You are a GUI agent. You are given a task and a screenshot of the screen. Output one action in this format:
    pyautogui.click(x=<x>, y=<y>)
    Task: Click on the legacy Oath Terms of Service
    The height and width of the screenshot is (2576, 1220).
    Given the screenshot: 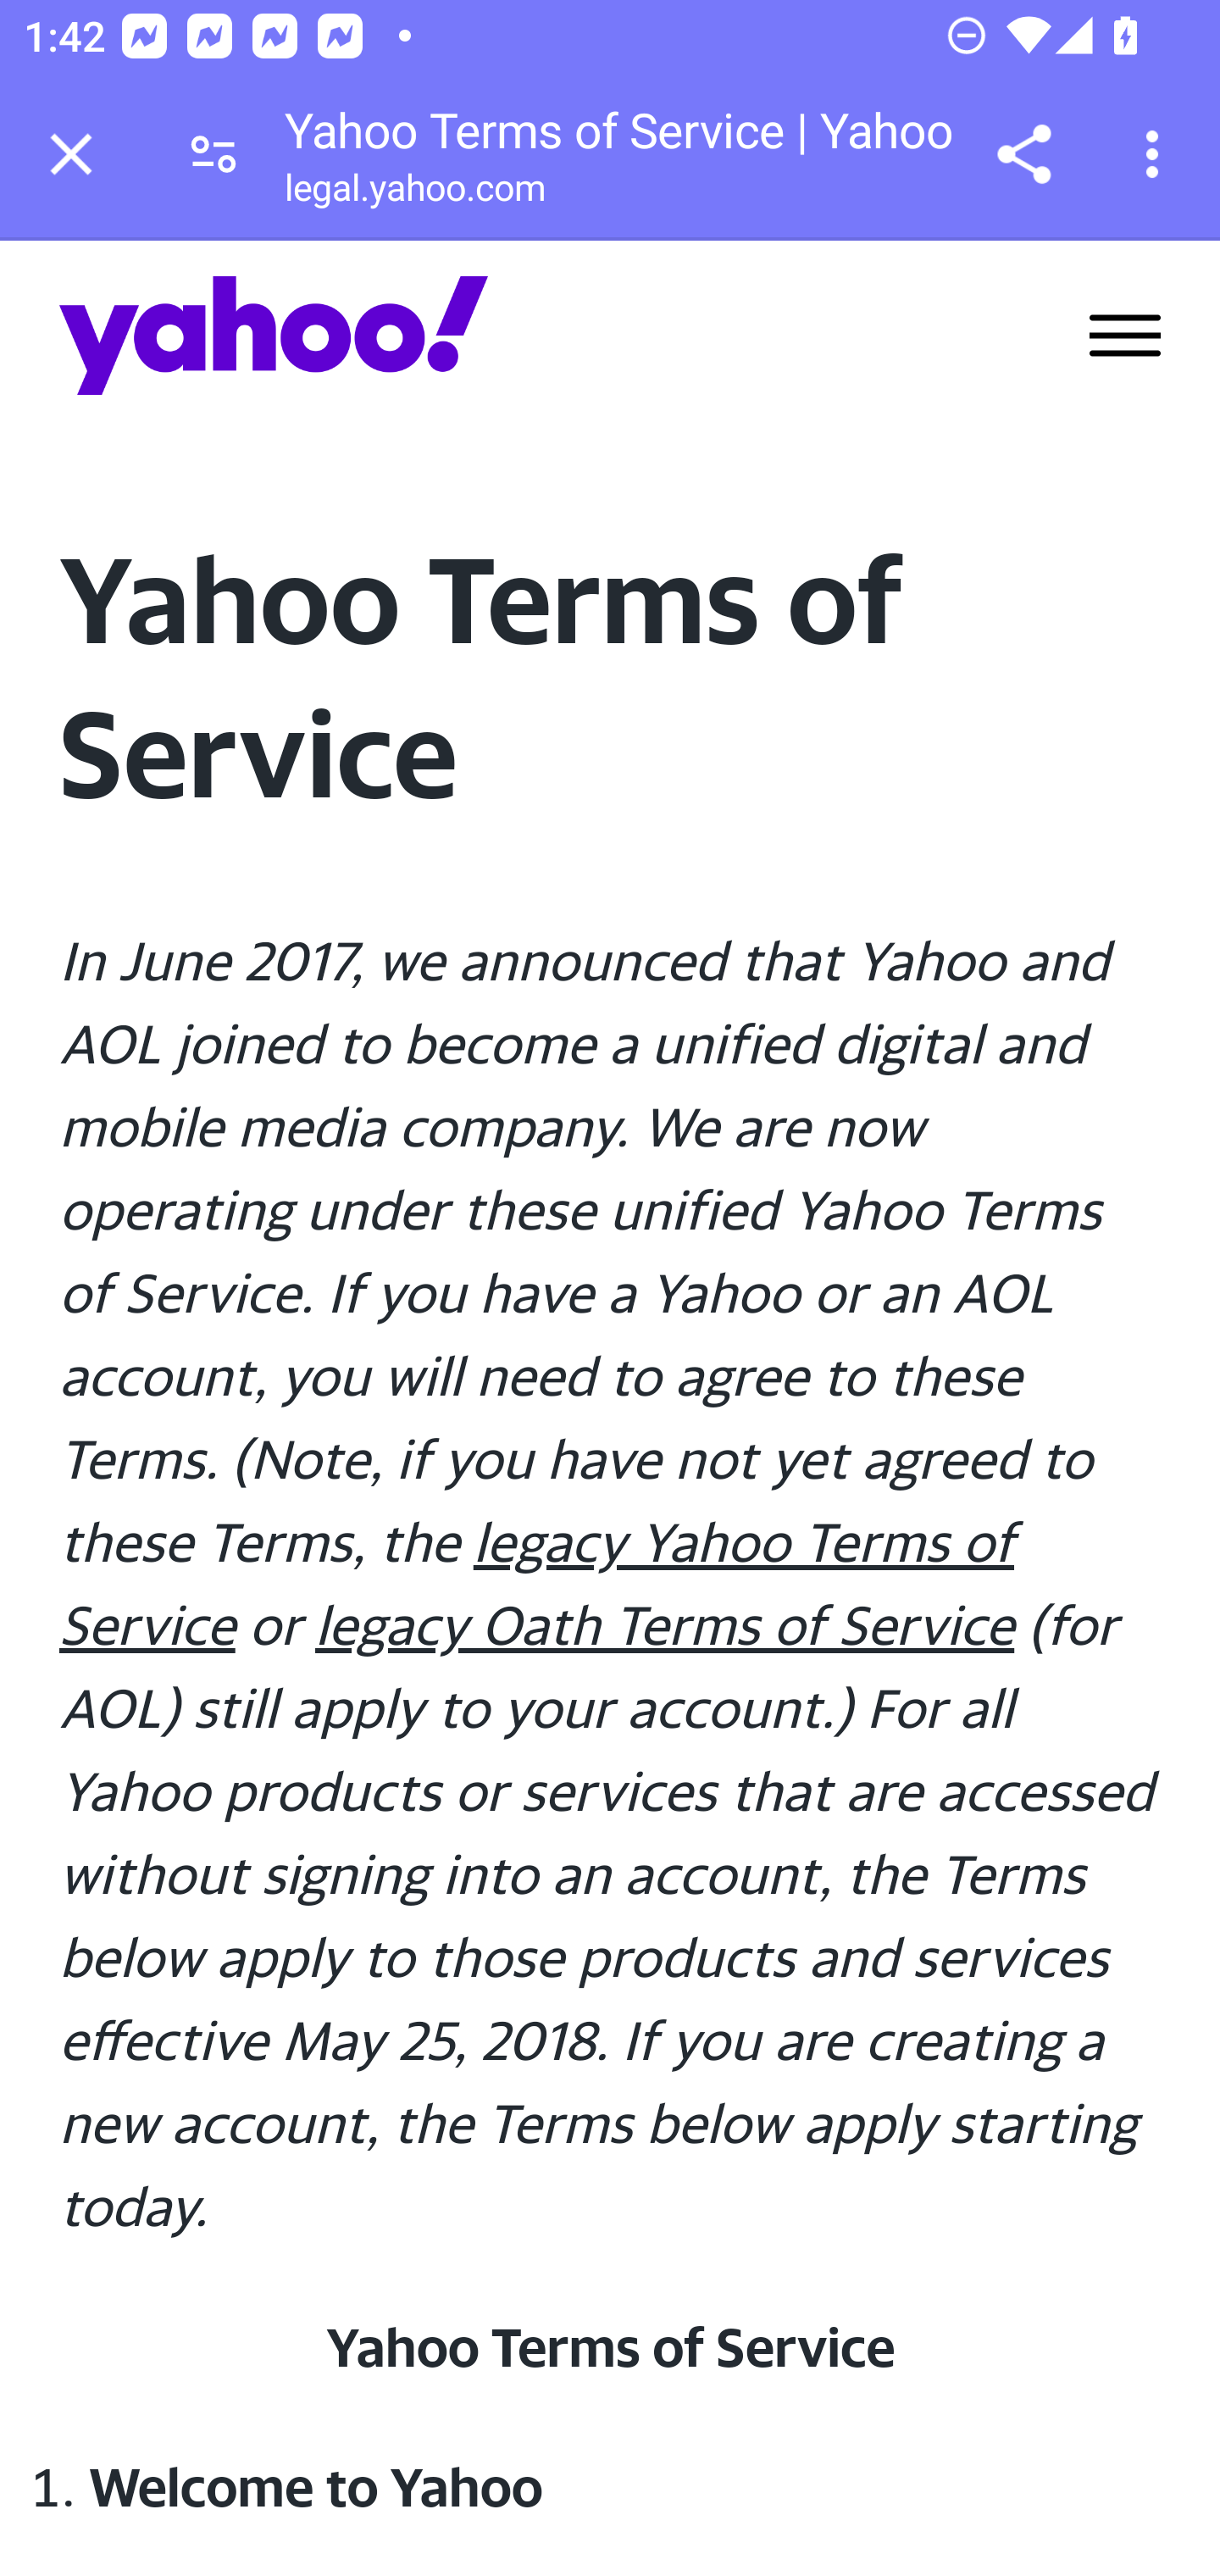 What is the action you would take?
    pyautogui.click(x=665, y=1624)
    